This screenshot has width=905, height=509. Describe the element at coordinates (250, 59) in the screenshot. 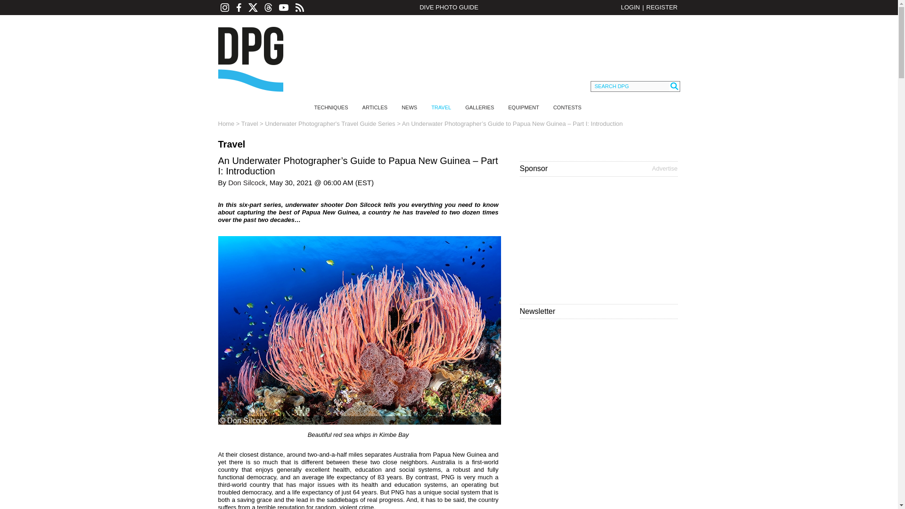

I see `Dive Photo Guide` at that location.